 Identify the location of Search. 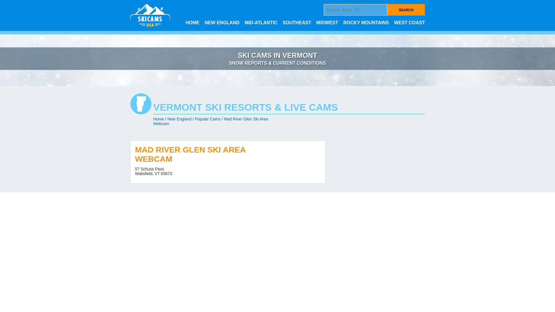
(406, 10).